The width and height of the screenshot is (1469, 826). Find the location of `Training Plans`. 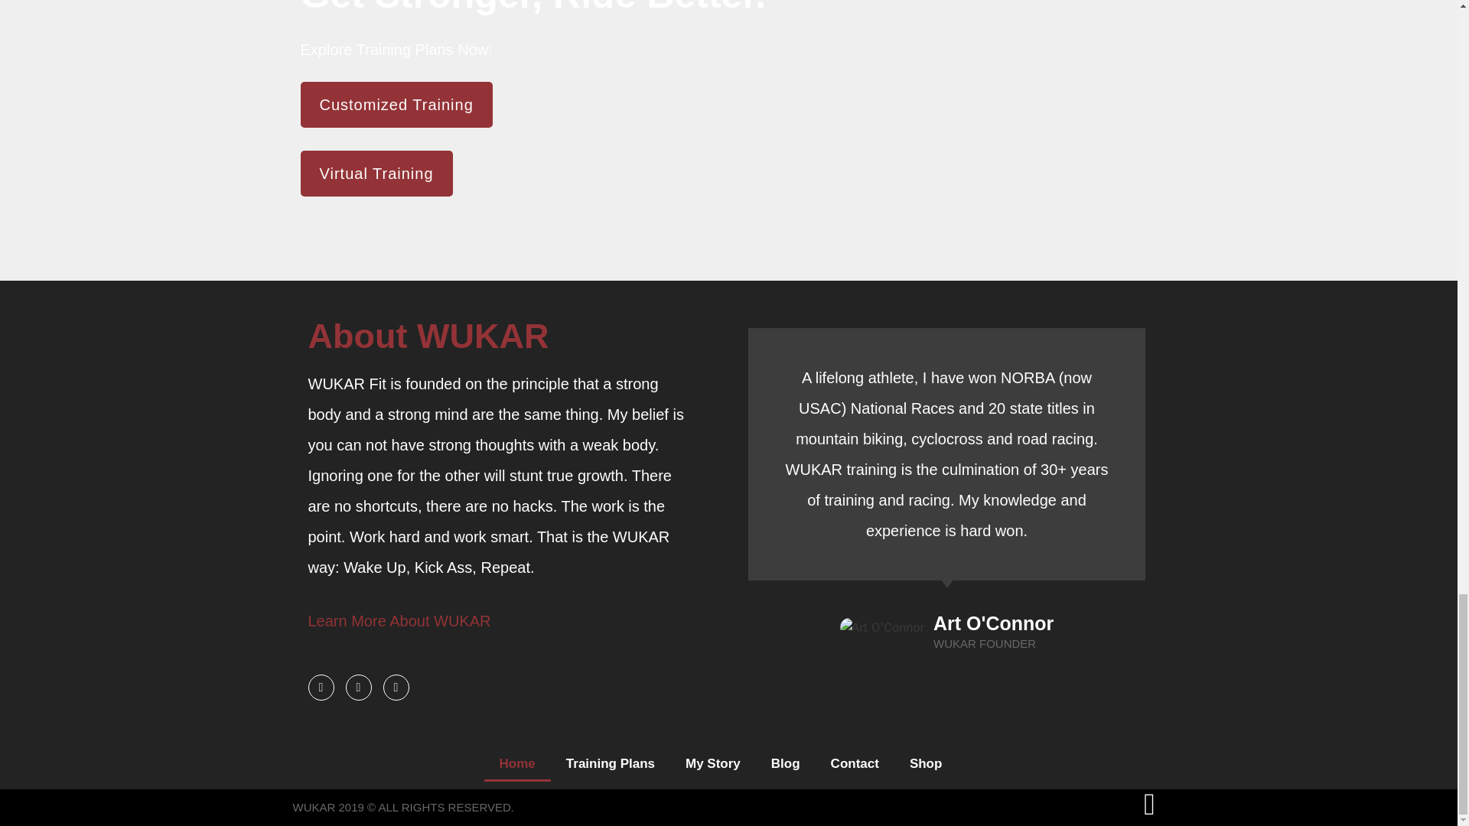

Training Plans is located at coordinates (611, 763).